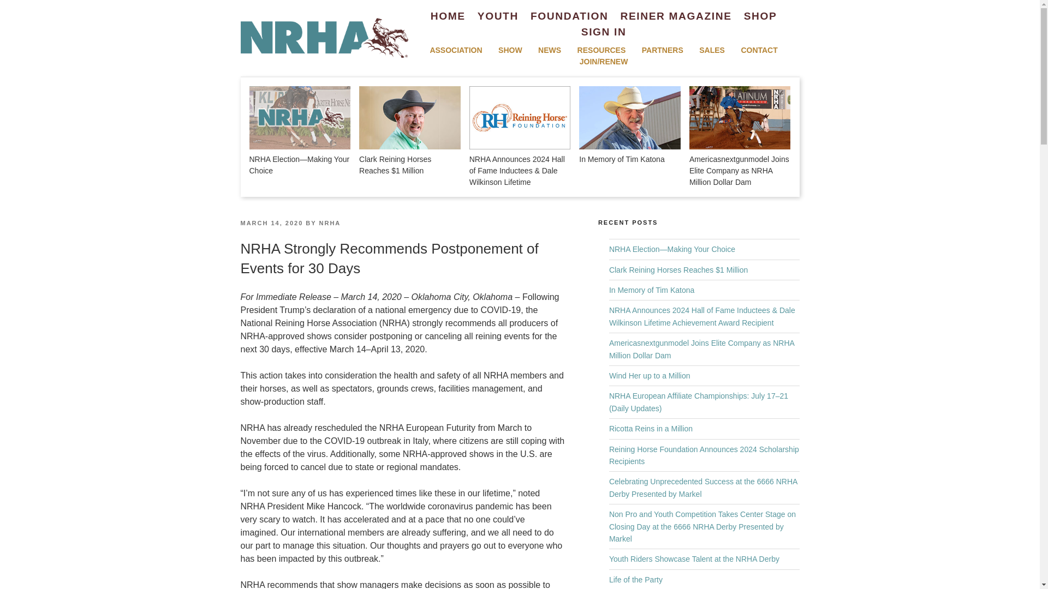  What do you see at coordinates (448, 16) in the screenshot?
I see `HOME` at bounding box center [448, 16].